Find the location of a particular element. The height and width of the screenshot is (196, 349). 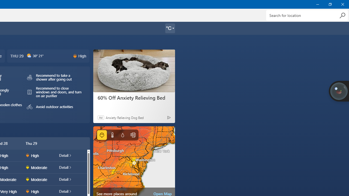

Minimize Weather is located at coordinates (317, 4).